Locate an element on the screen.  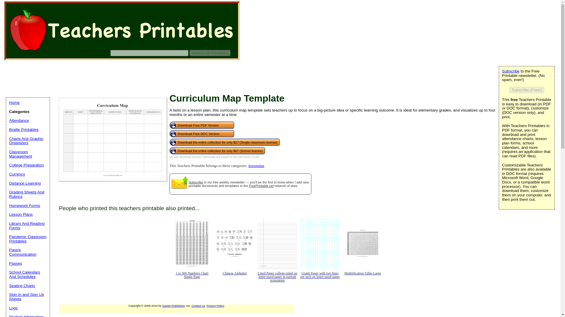
Distance Learning is located at coordinates (25, 183).